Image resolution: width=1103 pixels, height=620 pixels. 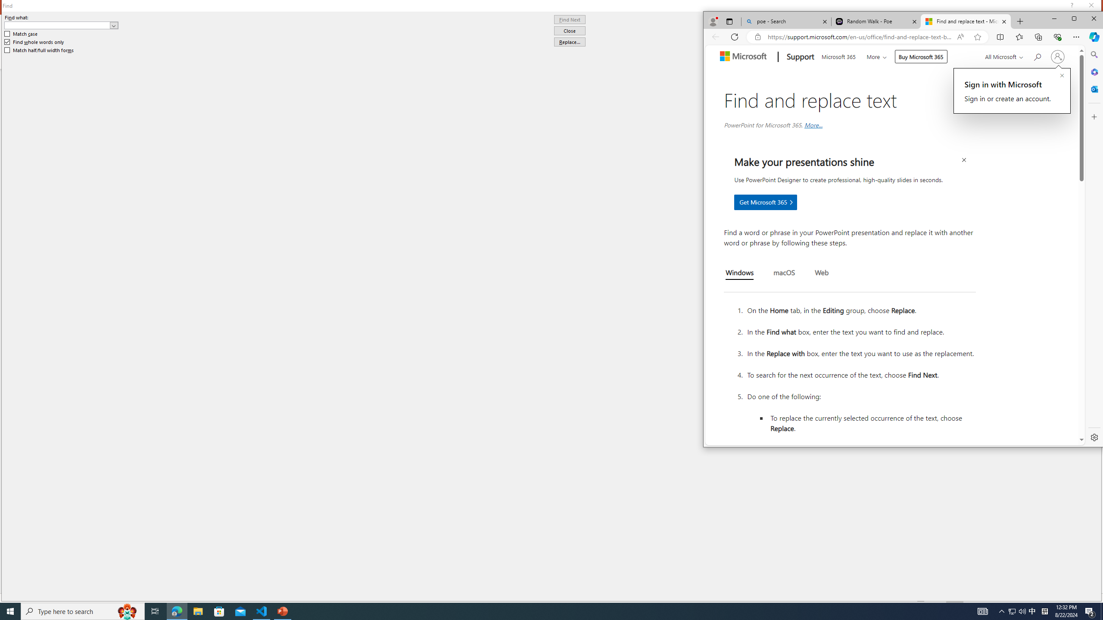 What do you see at coordinates (904, 37) in the screenshot?
I see `App bar` at bounding box center [904, 37].